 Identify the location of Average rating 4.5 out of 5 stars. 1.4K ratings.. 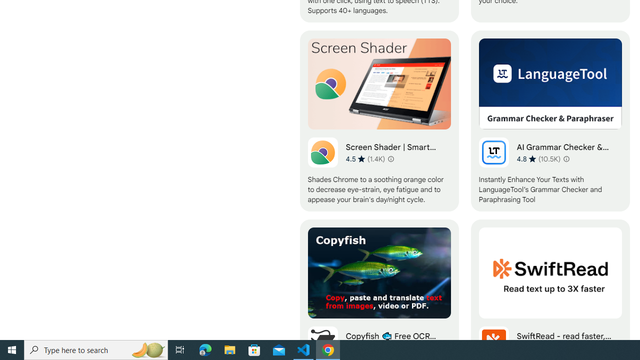
(365, 158).